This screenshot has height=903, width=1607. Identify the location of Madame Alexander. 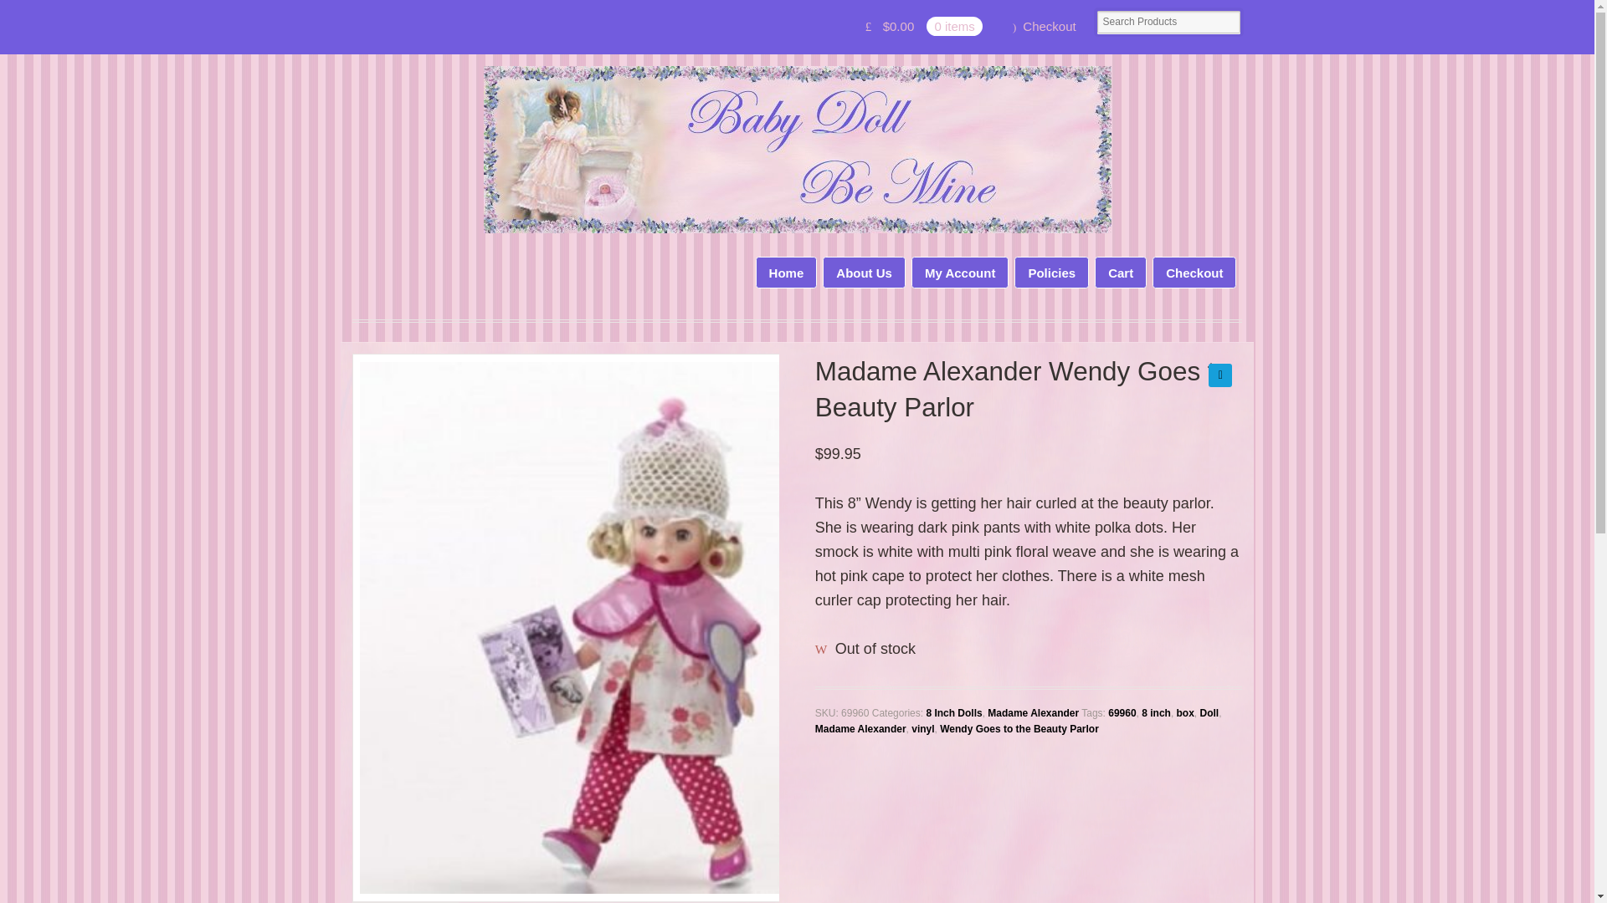
(1033, 712).